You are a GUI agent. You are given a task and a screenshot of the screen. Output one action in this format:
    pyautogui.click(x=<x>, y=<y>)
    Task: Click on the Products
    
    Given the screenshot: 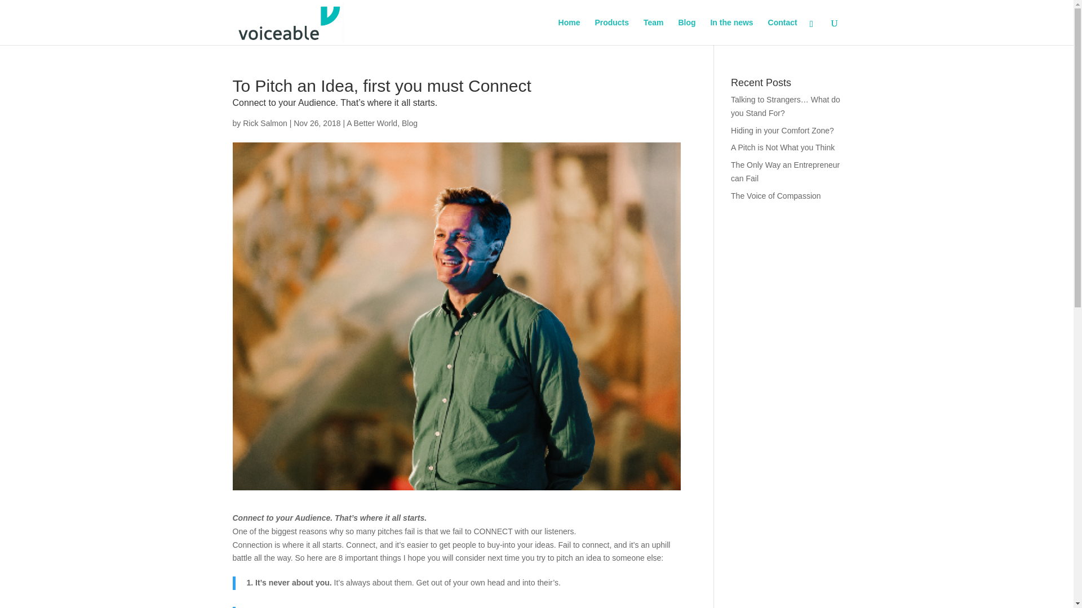 What is the action you would take?
    pyautogui.click(x=611, y=32)
    